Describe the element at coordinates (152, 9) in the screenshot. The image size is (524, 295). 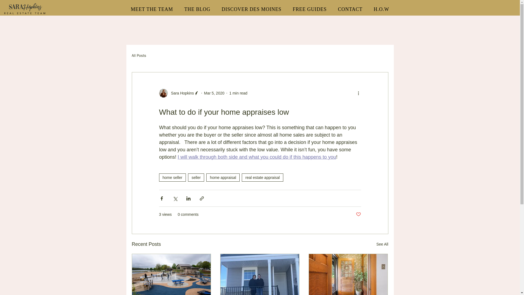
I see `MEET THE TEAM` at that location.